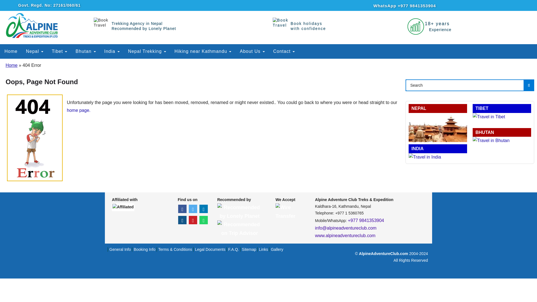  Describe the element at coordinates (470, 85) in the screenshot. I see `Search` at that location.